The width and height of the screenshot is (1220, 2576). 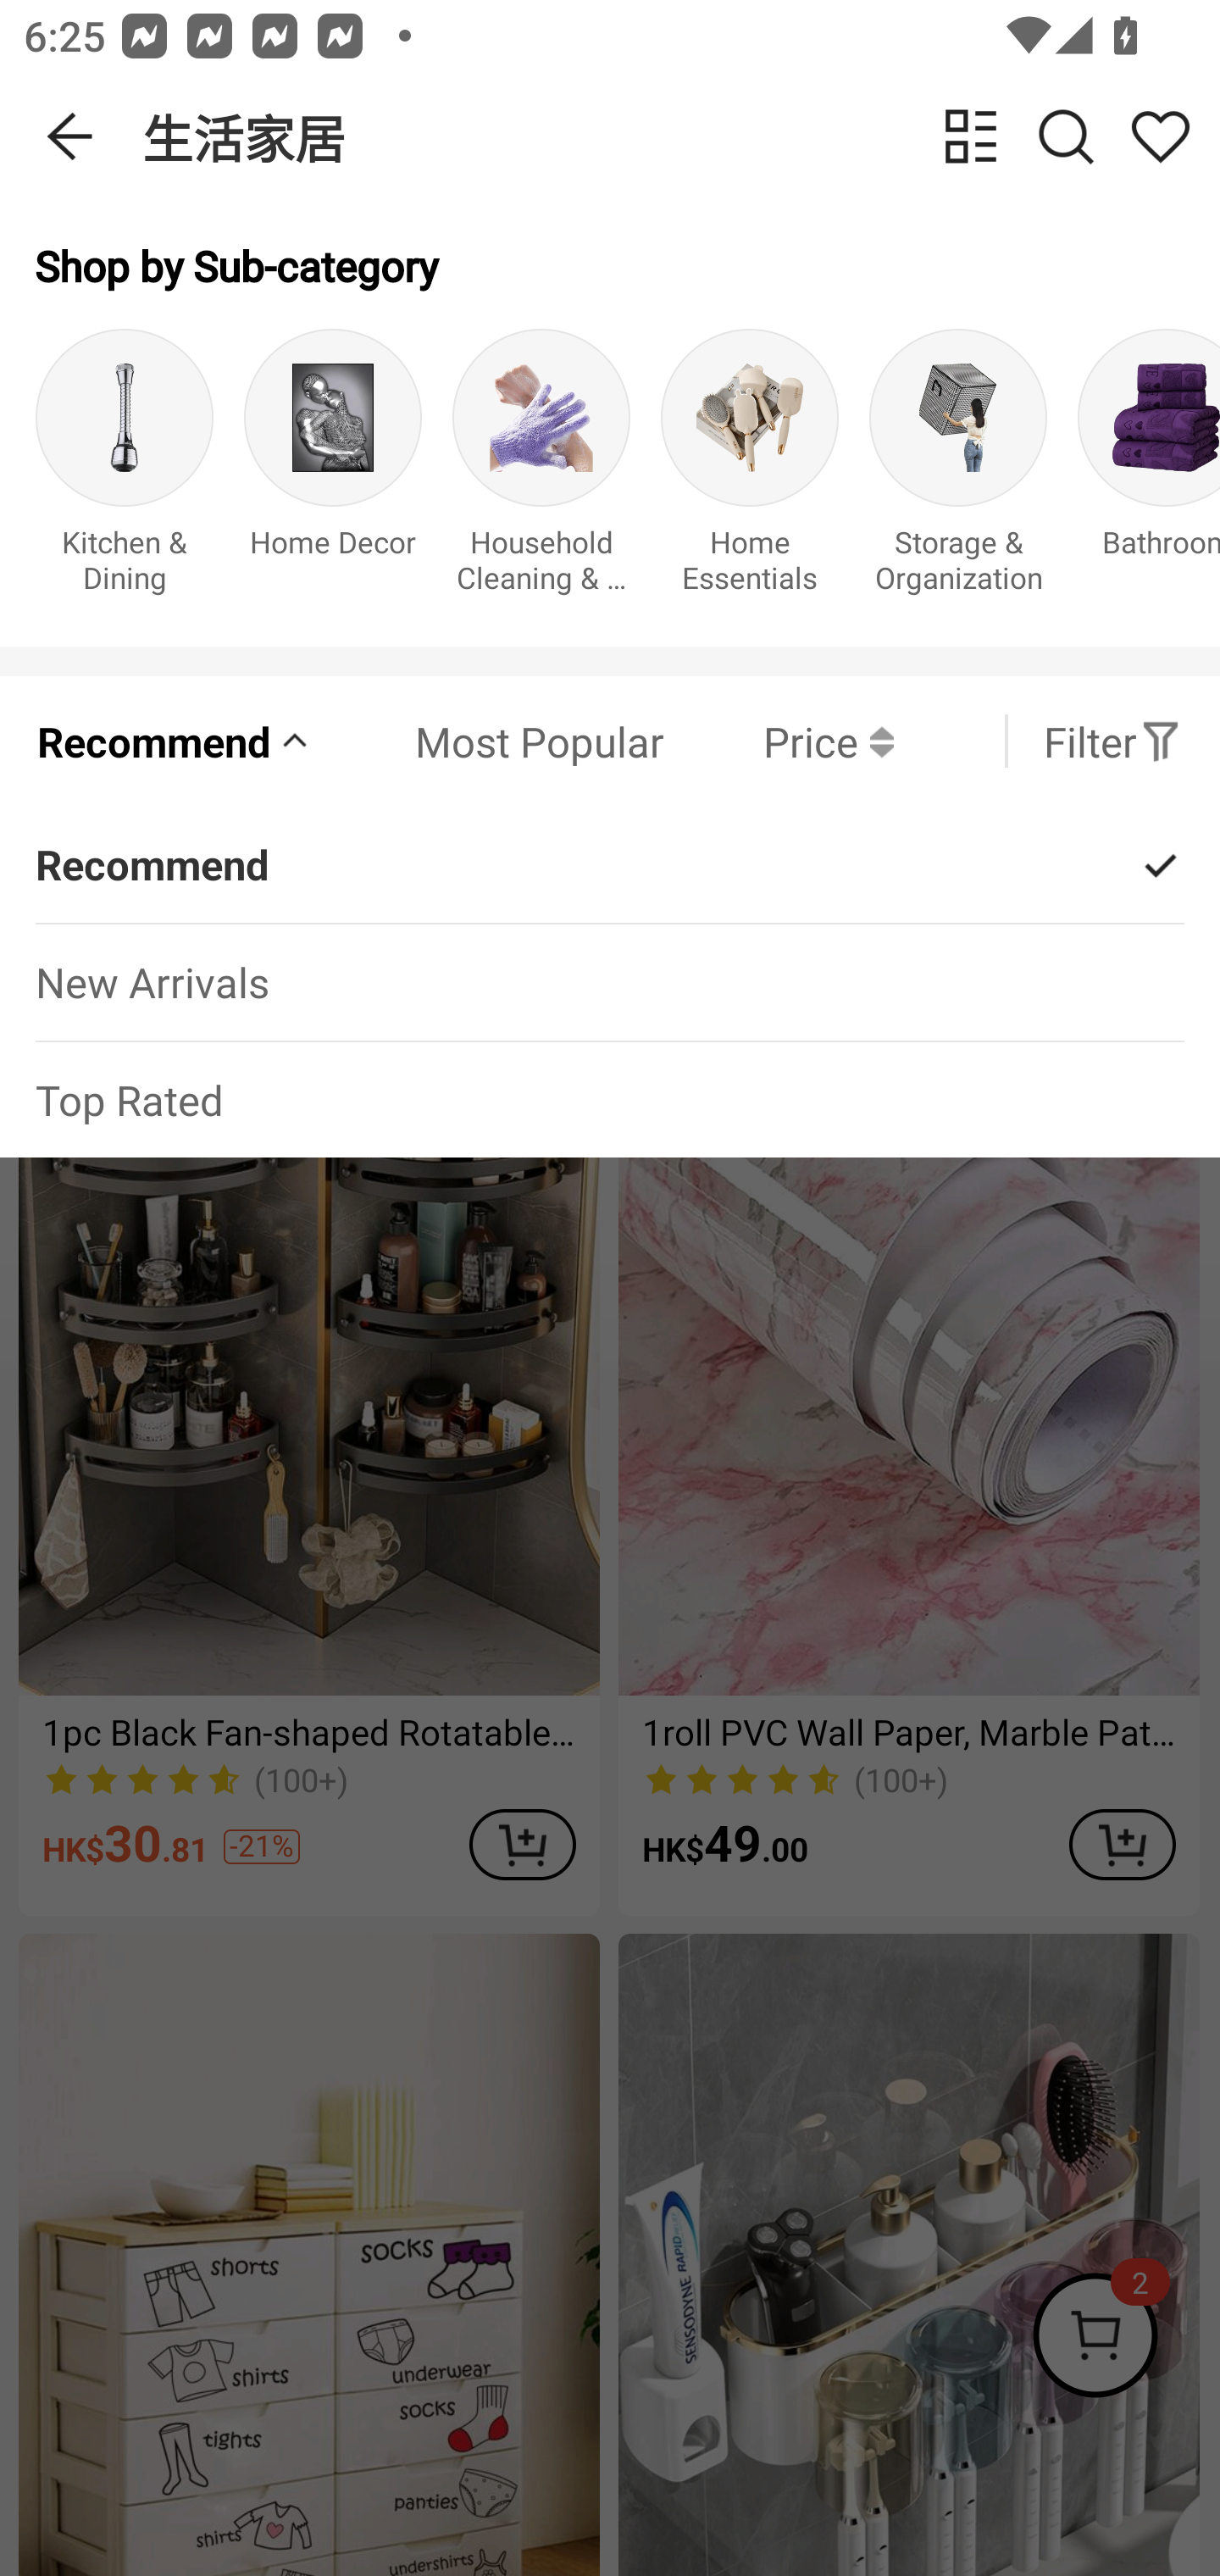 What do you see at coordinates (124, 469) in the screenshot?
I see `Kitchen & Dining` at bounding box center [124, 469].